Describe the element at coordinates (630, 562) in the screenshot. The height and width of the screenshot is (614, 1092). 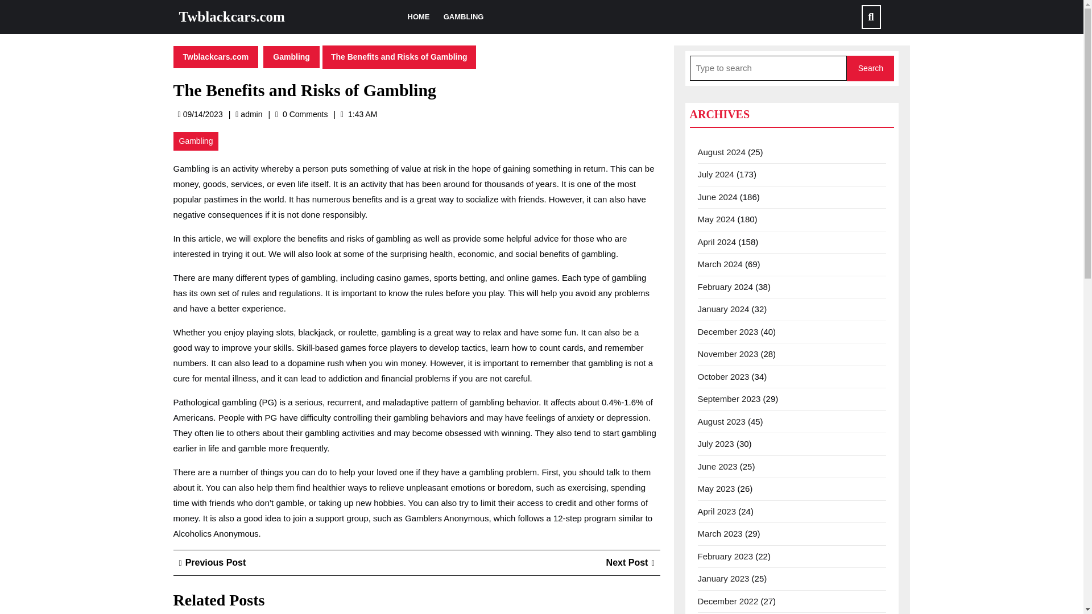
I see `Search` at that location.